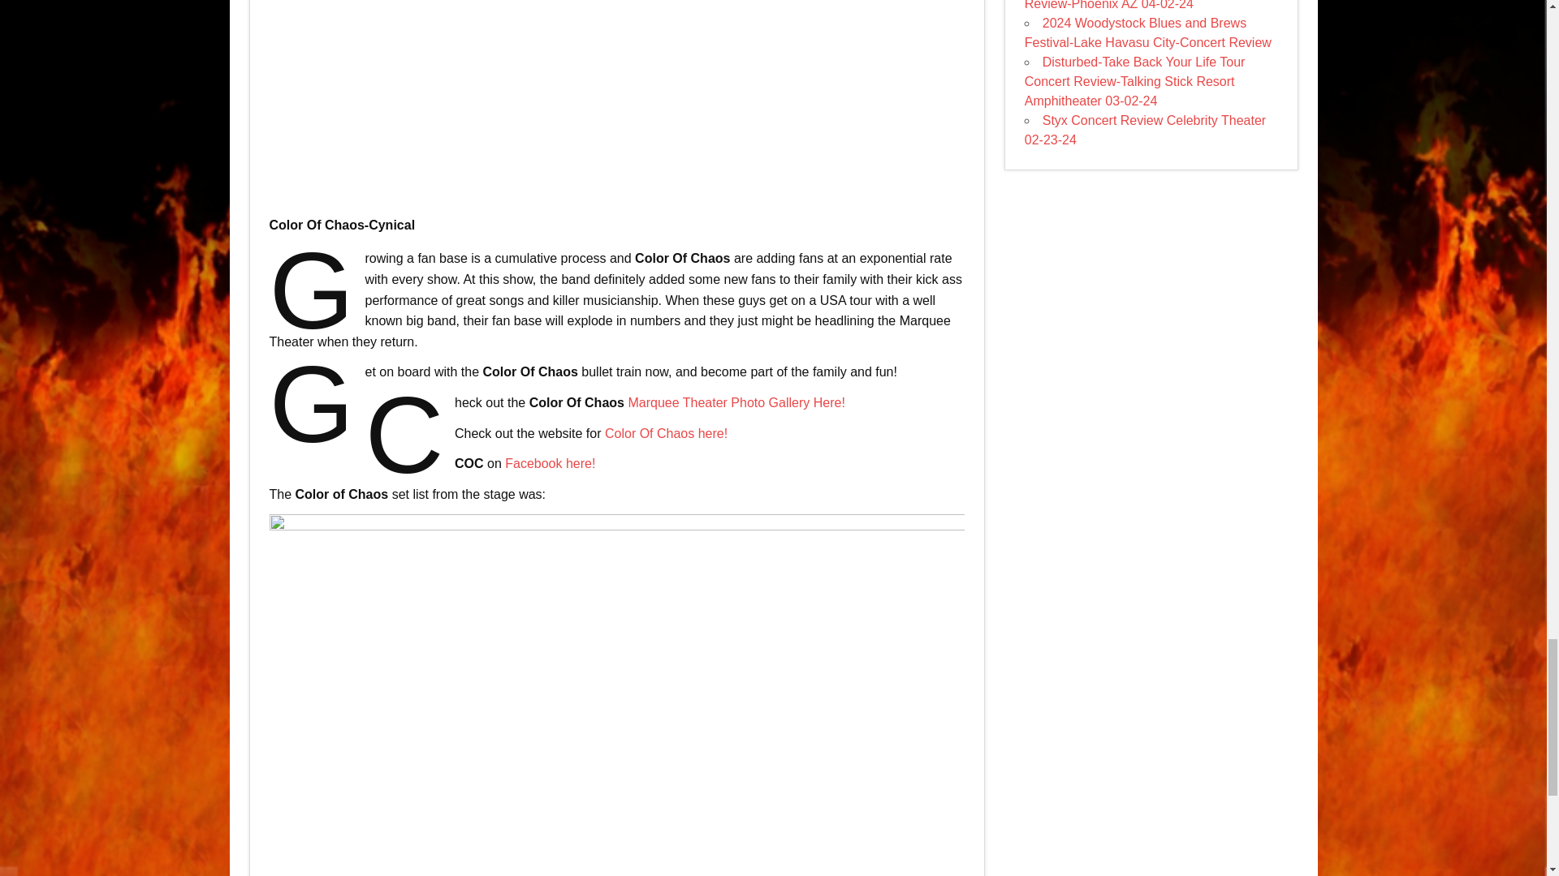 The image size is (1559, 876). I want to click on Cynical, so click(617, 101).